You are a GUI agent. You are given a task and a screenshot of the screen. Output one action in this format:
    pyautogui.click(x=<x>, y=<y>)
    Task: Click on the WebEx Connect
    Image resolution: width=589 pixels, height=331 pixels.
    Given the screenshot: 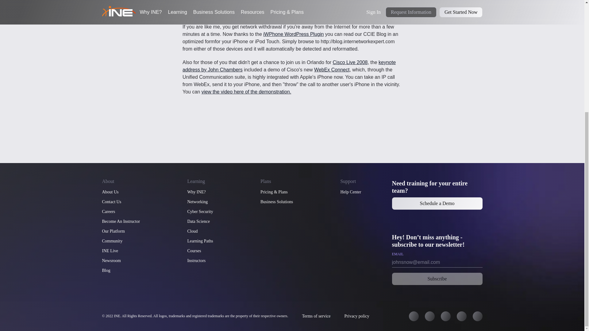 What is the action you would take?
    pyautogui.click(x=331, y=70)
    